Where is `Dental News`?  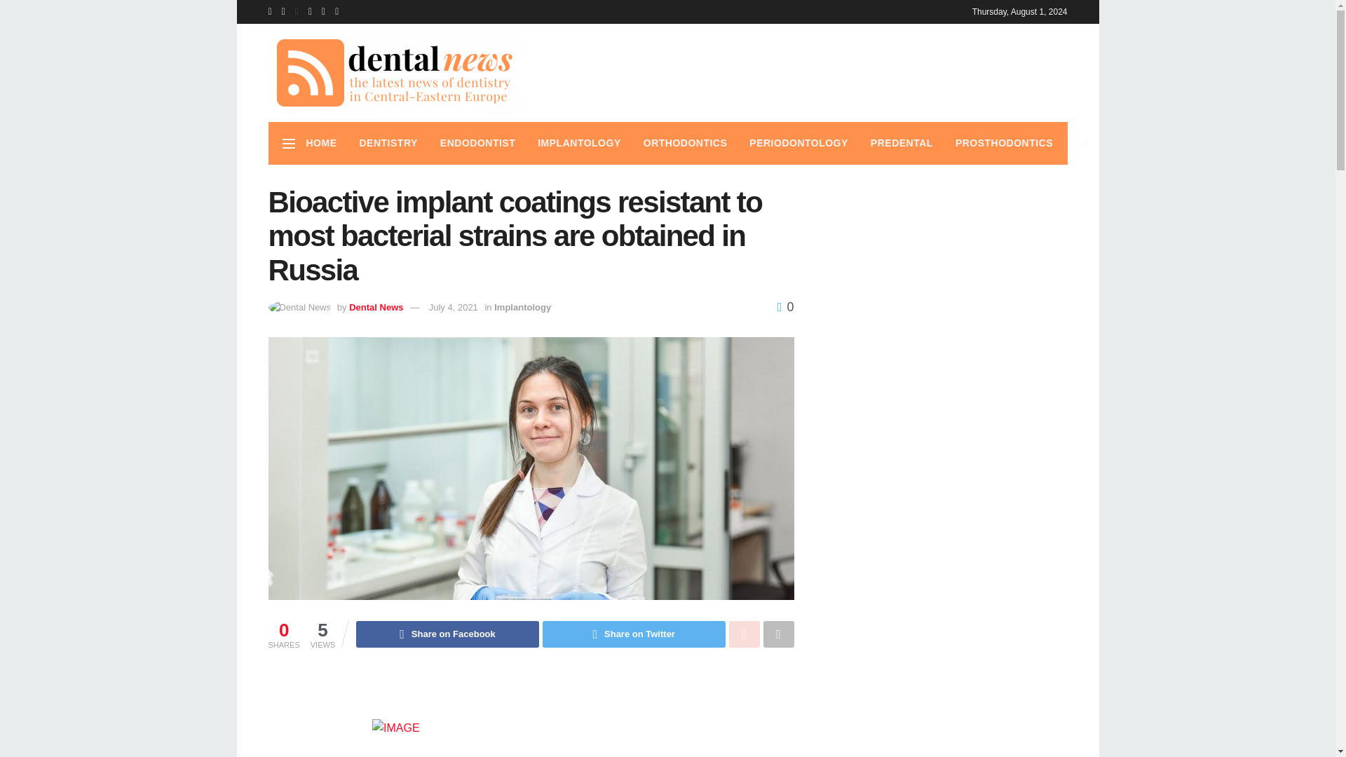
Dental News is located at coordinates (376, 306).